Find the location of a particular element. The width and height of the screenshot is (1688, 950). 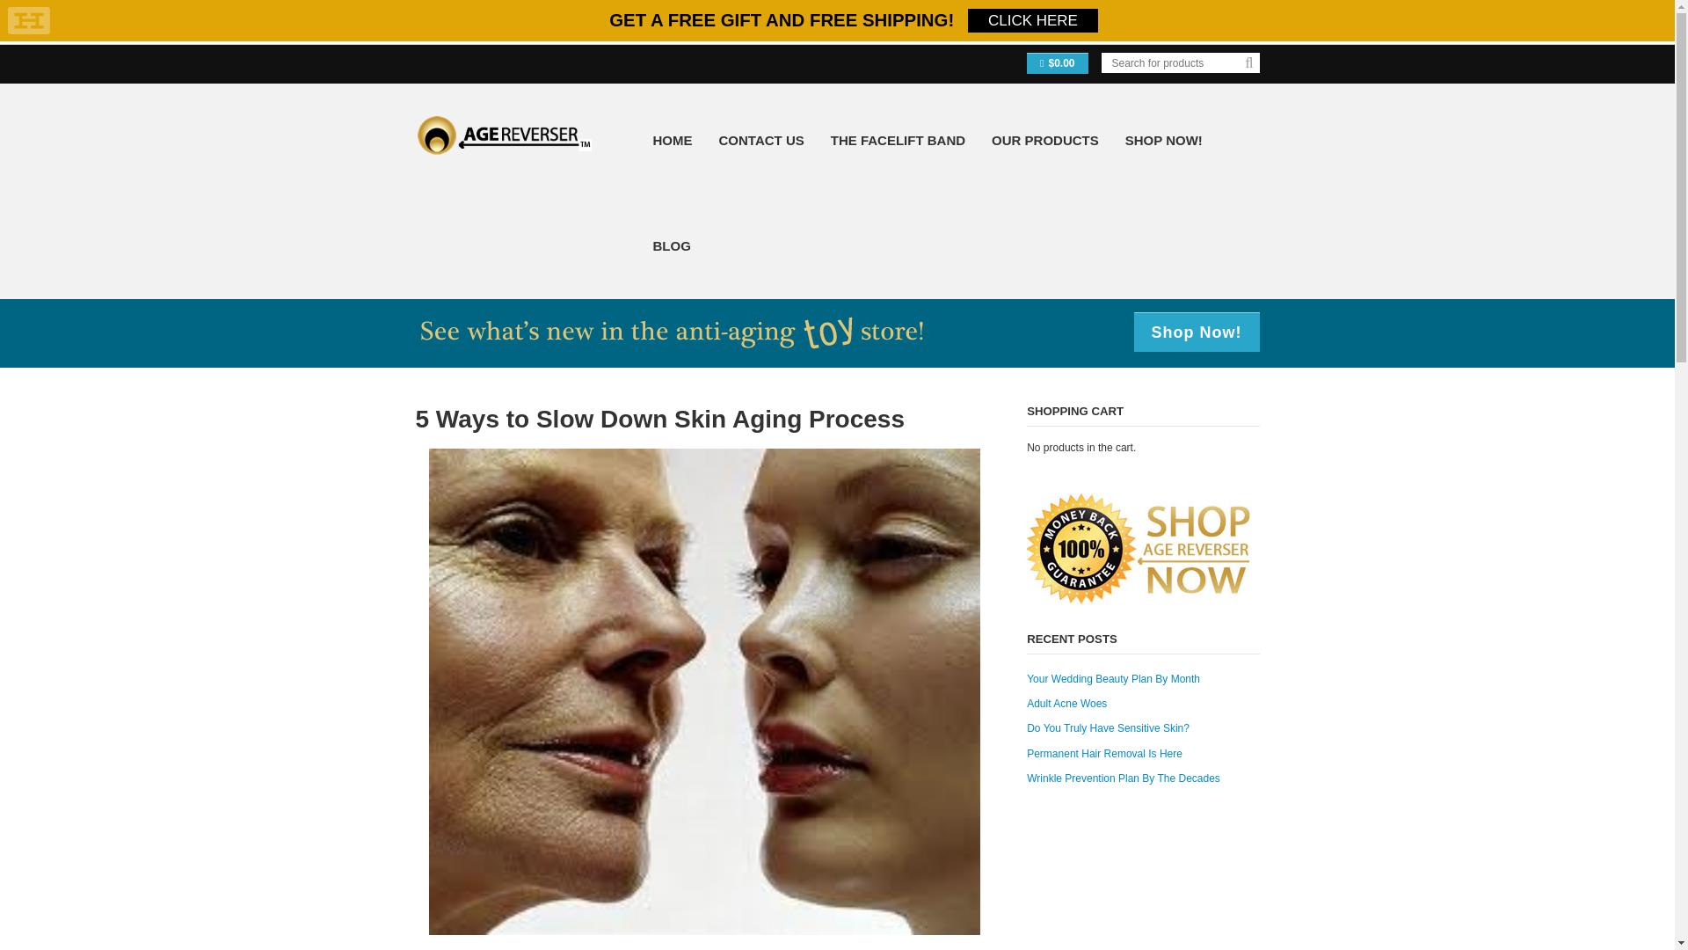

Do You Truly Have Sensitive Skin? is located at coordinates (1108, 727).